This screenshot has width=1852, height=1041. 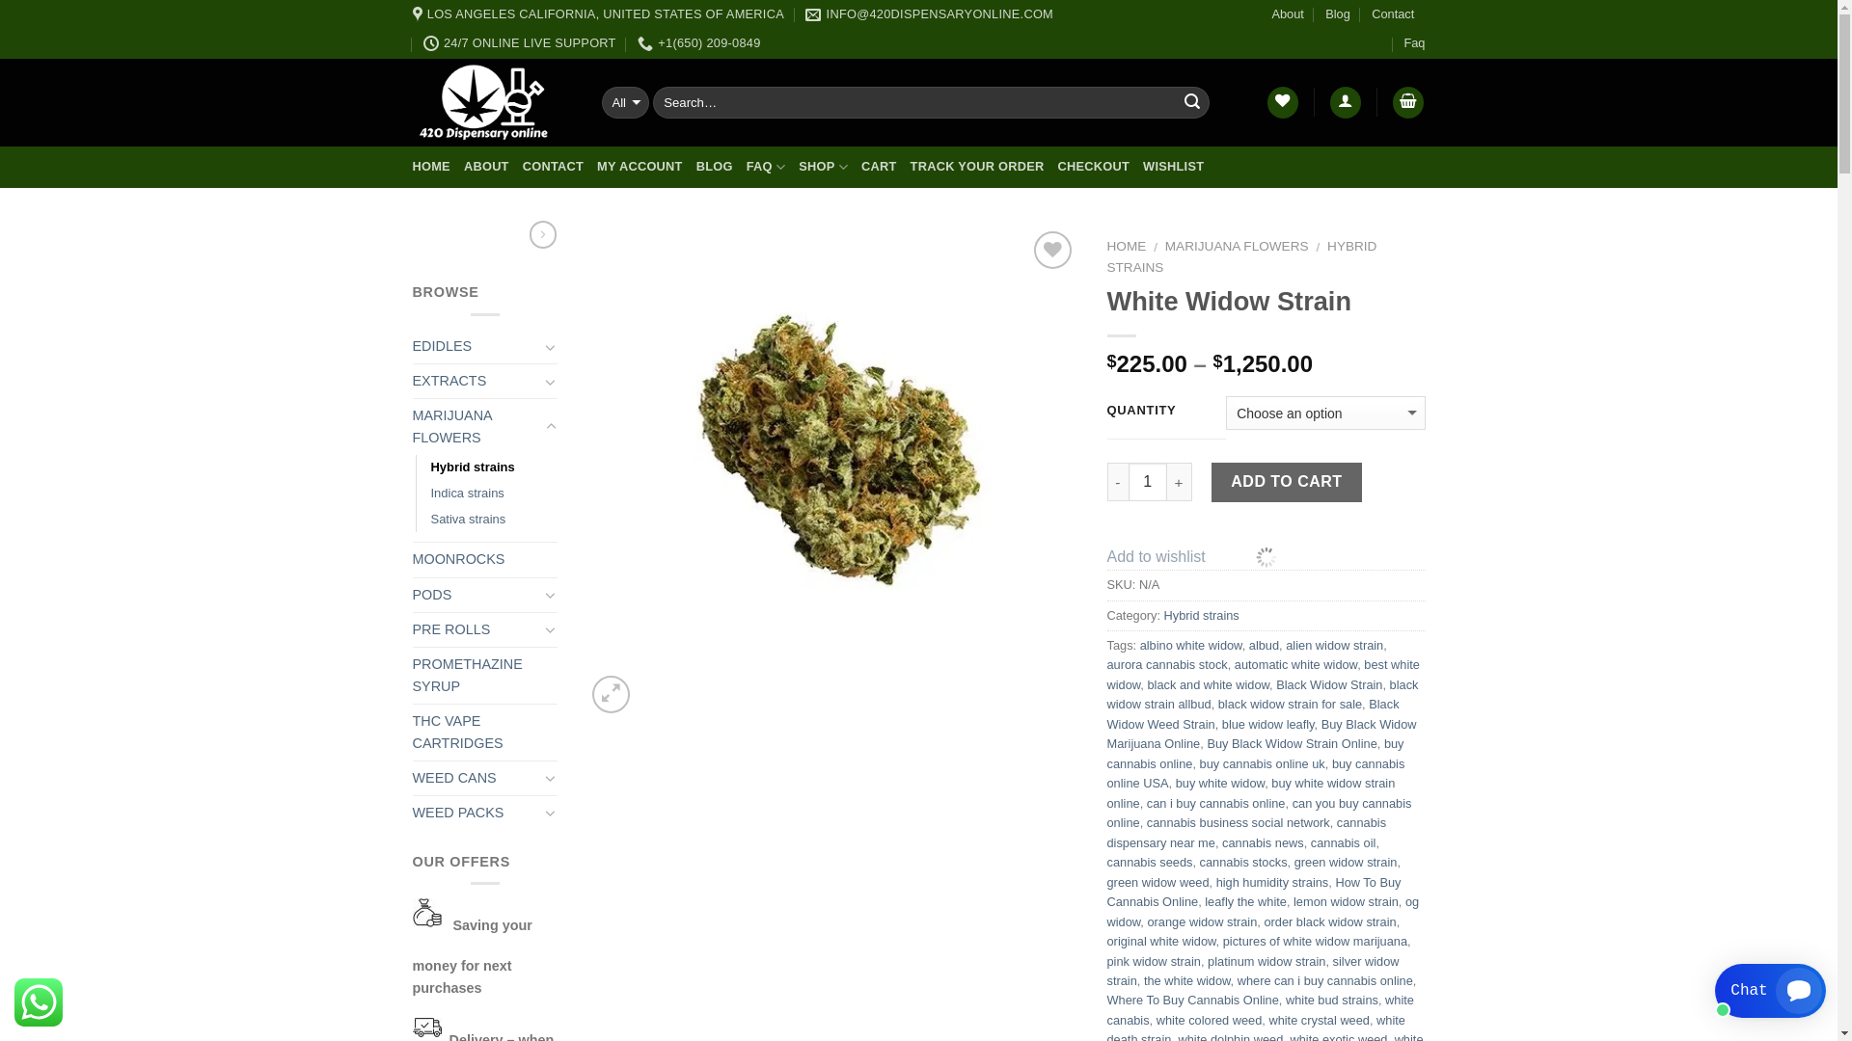 I want to click on Where To Buy Cannabis Online, so click(x=1193, y=1001).